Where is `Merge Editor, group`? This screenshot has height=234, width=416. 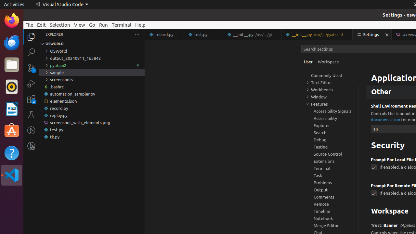
Merge Editor, group is located at coordinates (330, 226).